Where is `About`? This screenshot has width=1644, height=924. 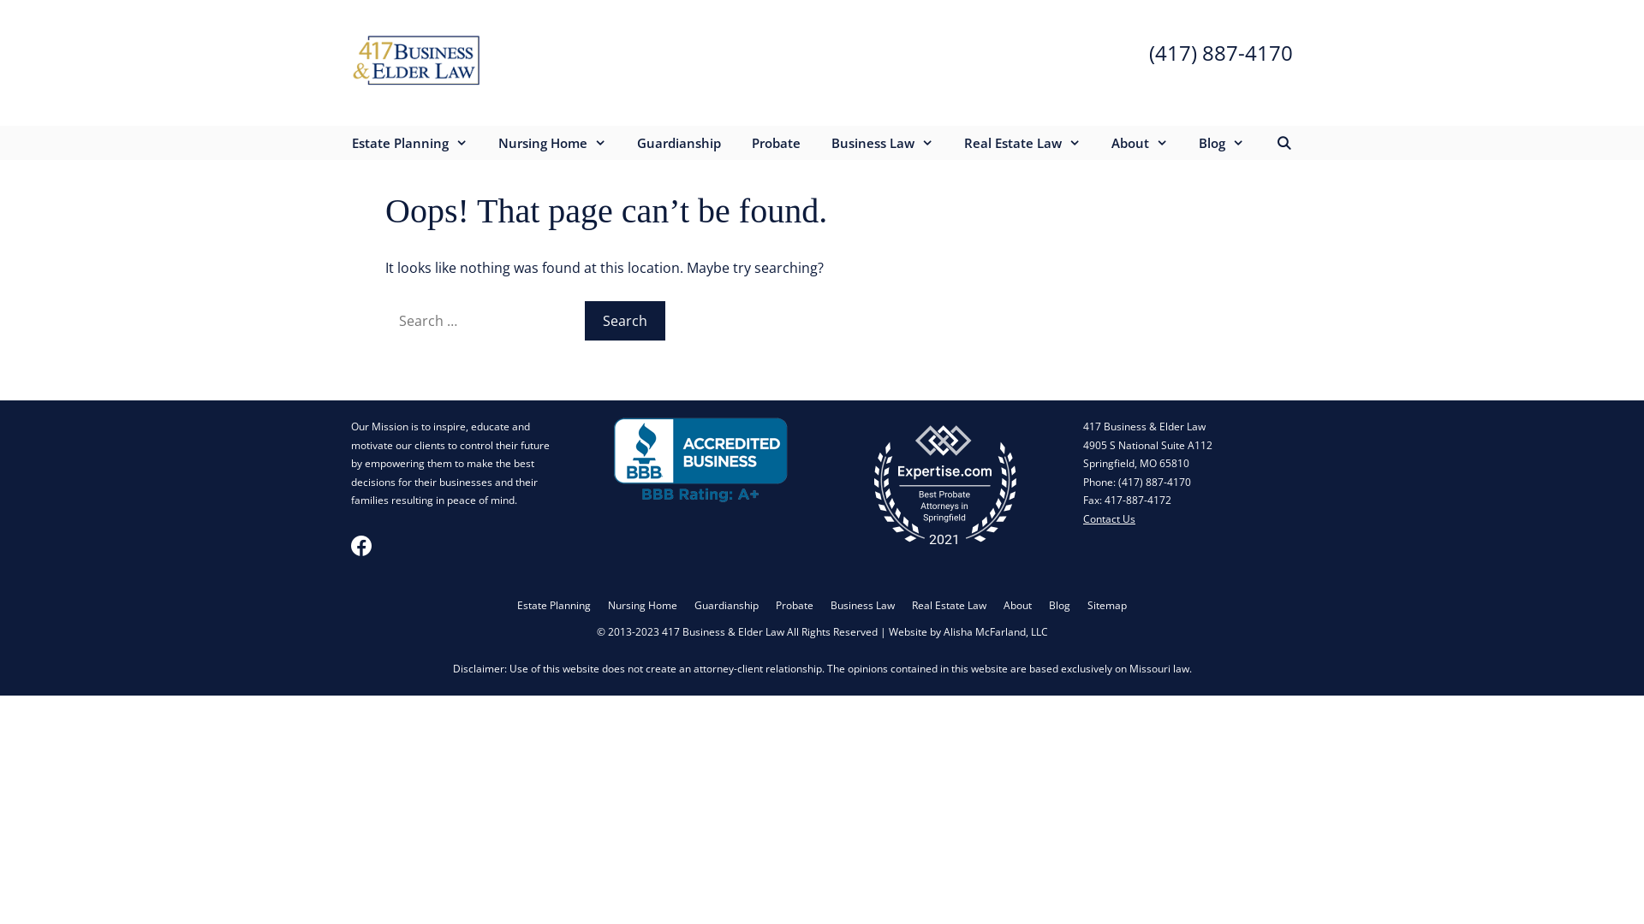 About is located at coordinates (1140, 142).